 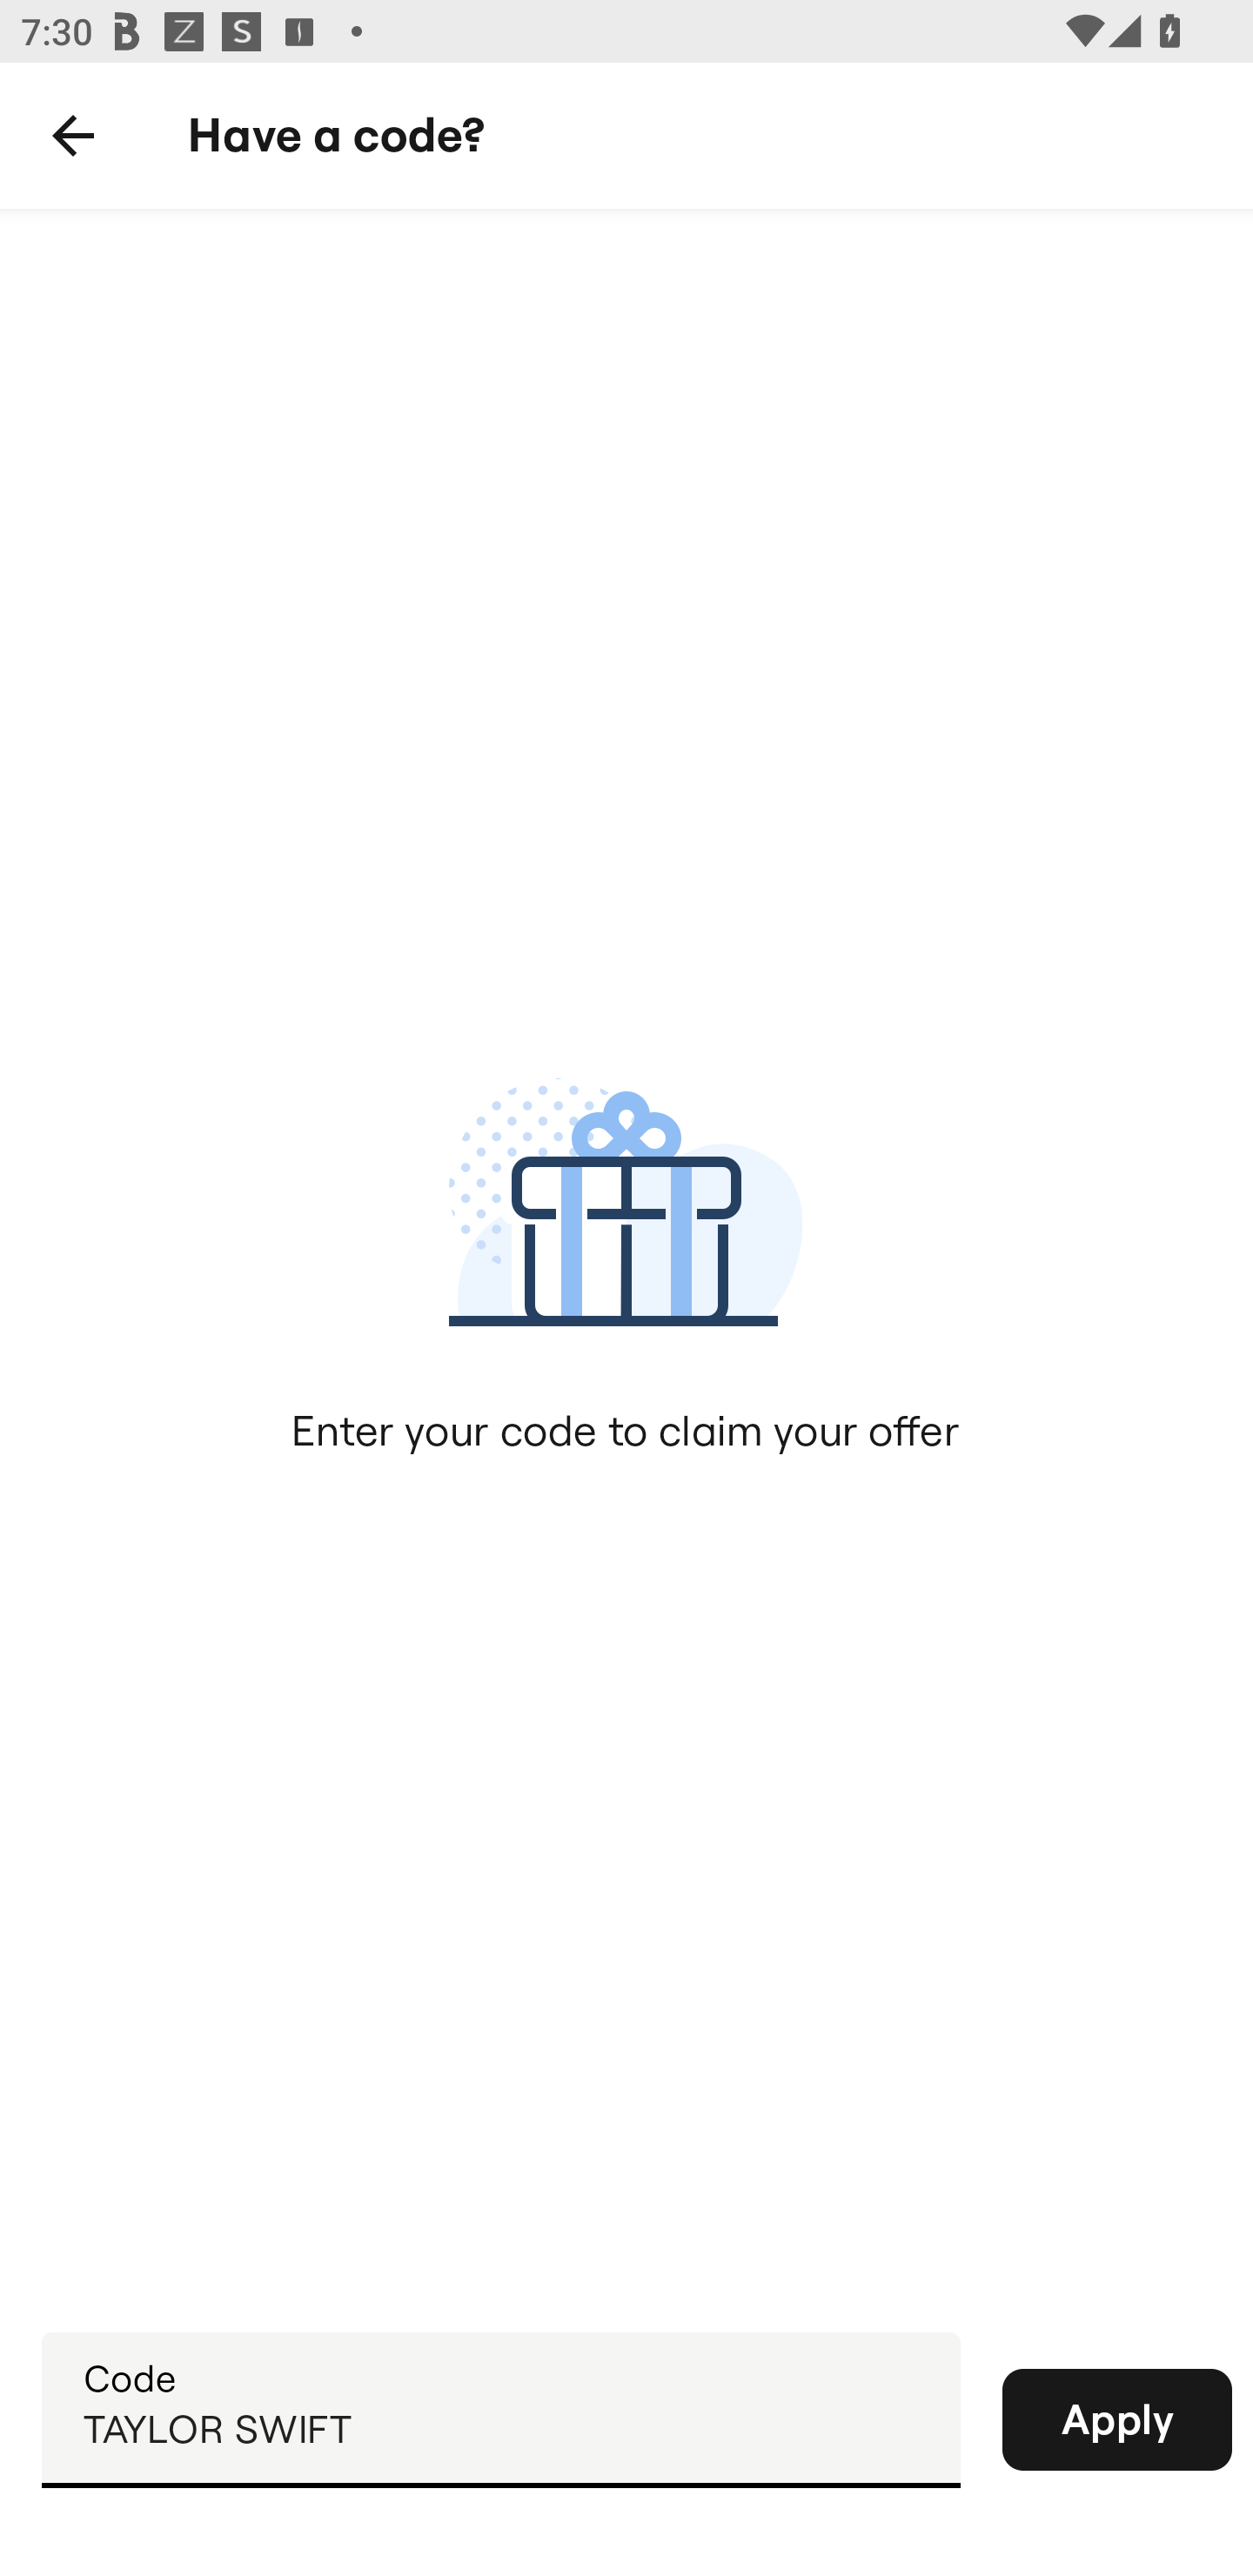 What do you see at coordinates (1117, 2419) in the screenshot?
I see `Apply` at bounding box center [1117, 2419].